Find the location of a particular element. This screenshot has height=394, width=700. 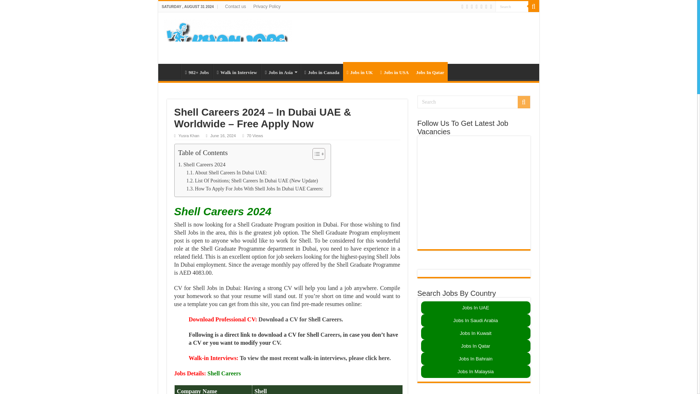

Download a CV for Shell Careers. is located at coordinates (300, 320).